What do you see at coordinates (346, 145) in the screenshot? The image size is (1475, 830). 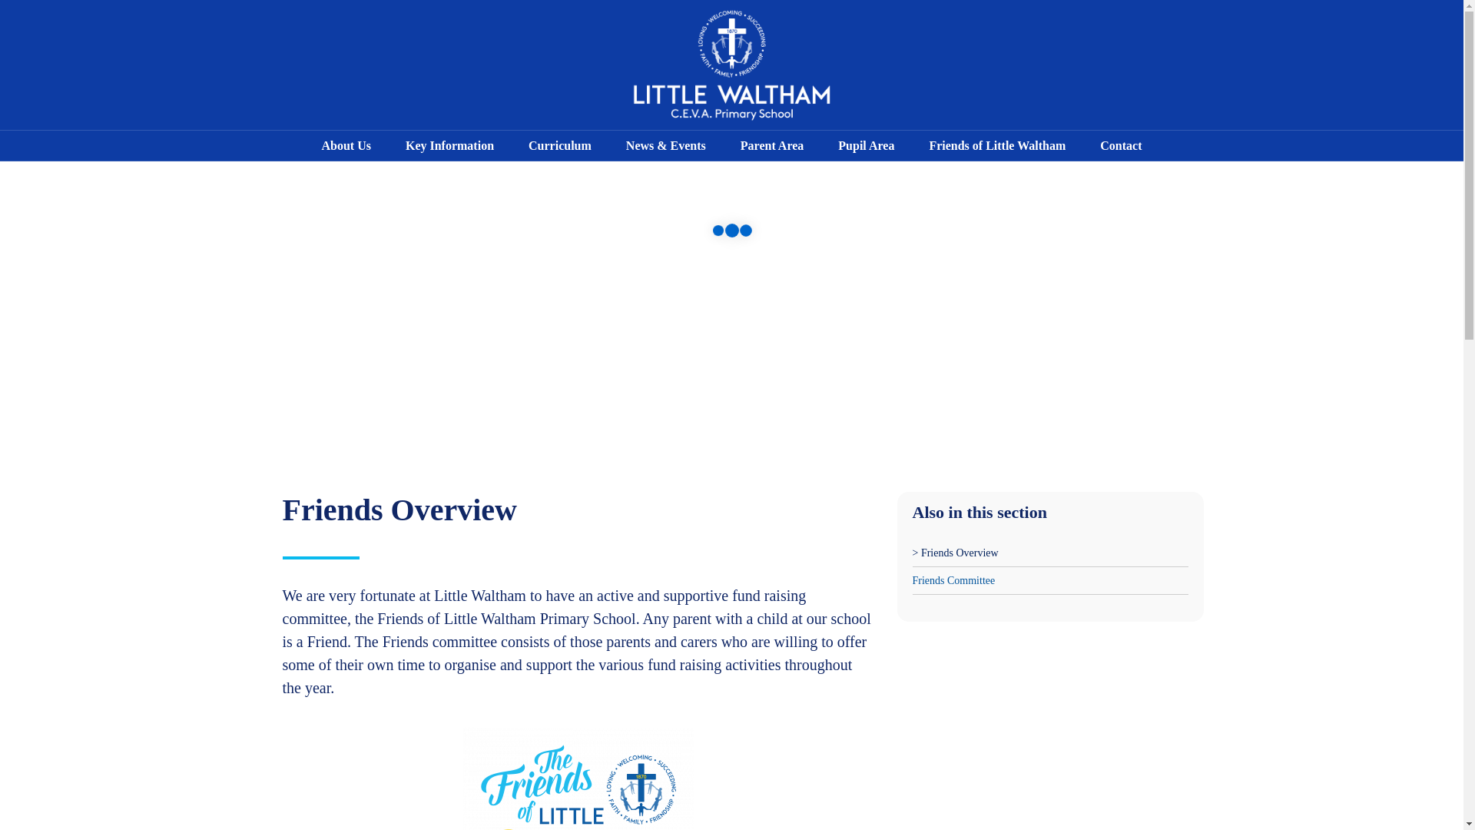 I see `About Us` at bounding box center [346, 145].